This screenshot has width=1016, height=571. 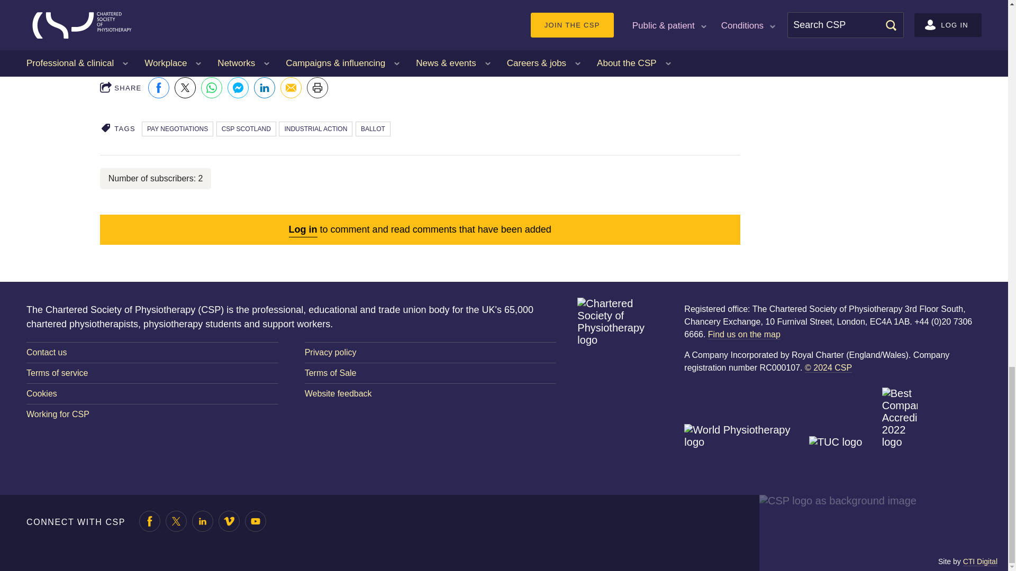 What do you see at coordinates (212, 87) in the screenshot?
I see `WhatsApp` at bounding box center [212, 87].